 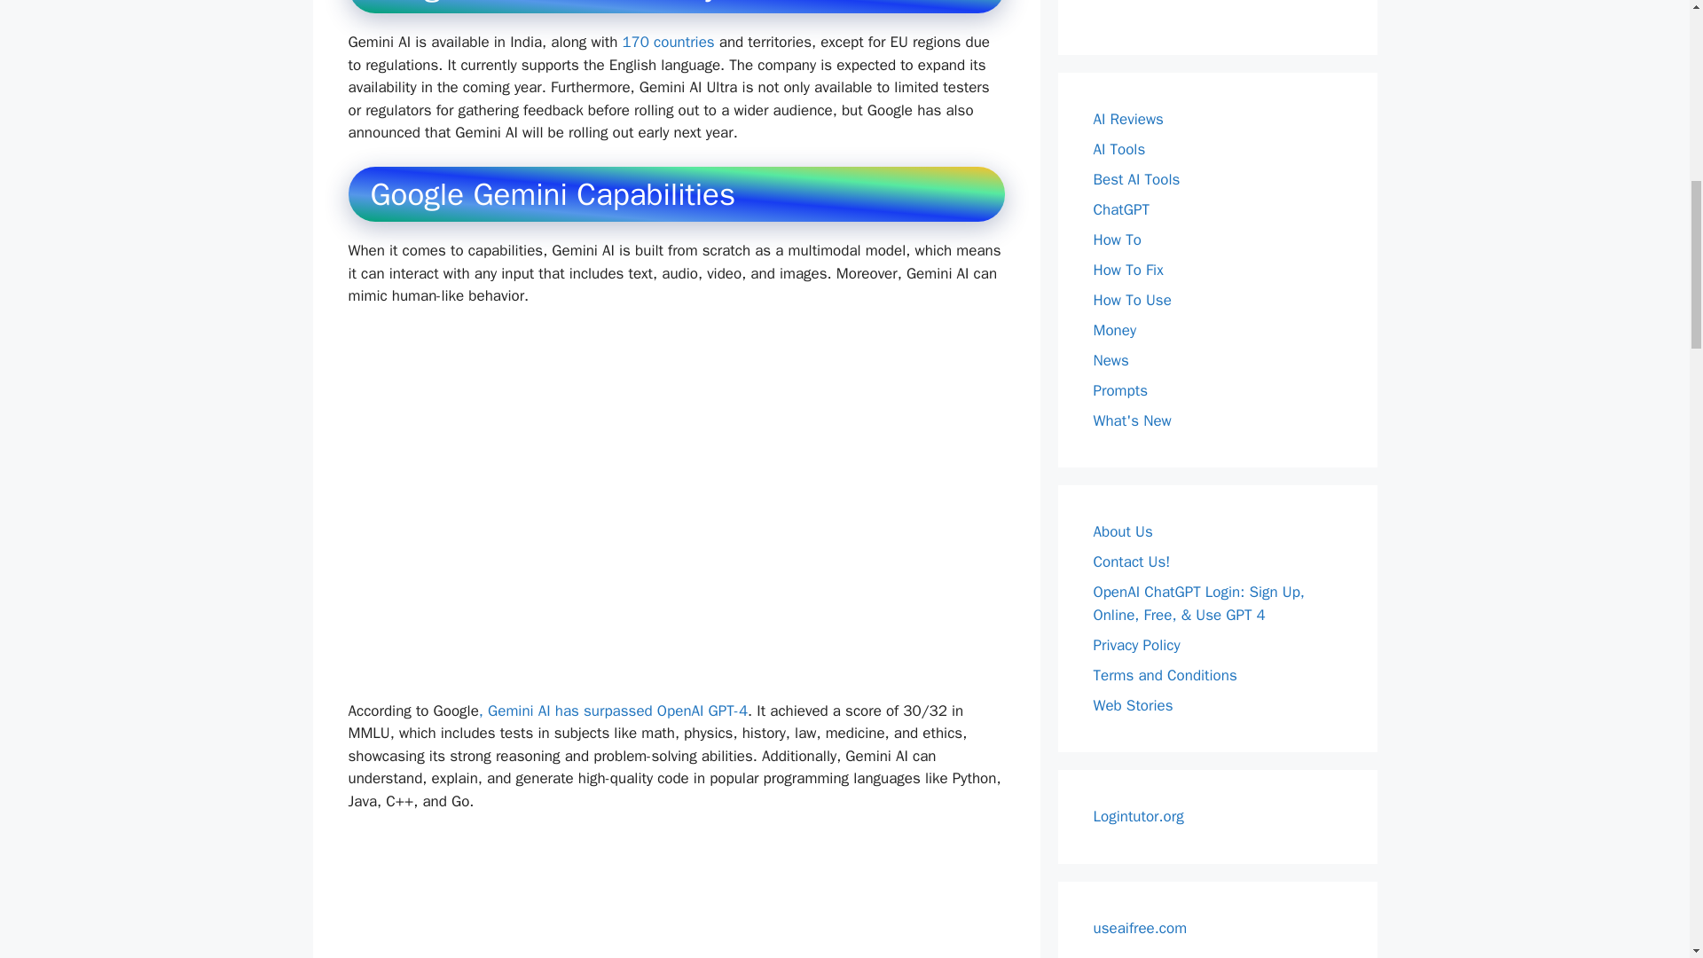 I want to click on Scroll back to top, so click(x=1645, y=842).